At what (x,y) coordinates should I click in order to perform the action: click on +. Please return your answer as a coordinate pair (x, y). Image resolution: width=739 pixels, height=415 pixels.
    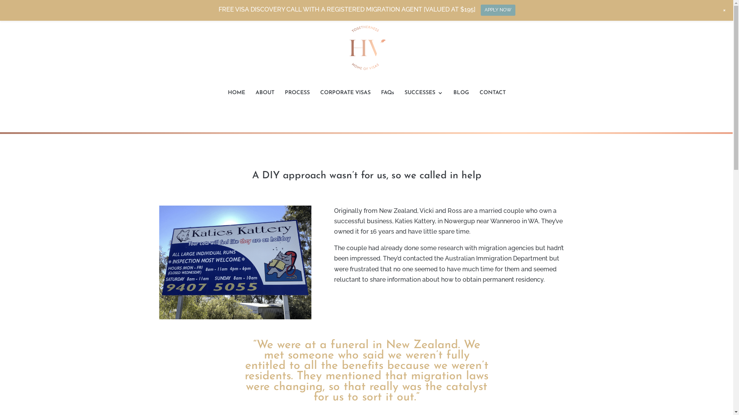
    Looking at the image, I should click on (724, 10).